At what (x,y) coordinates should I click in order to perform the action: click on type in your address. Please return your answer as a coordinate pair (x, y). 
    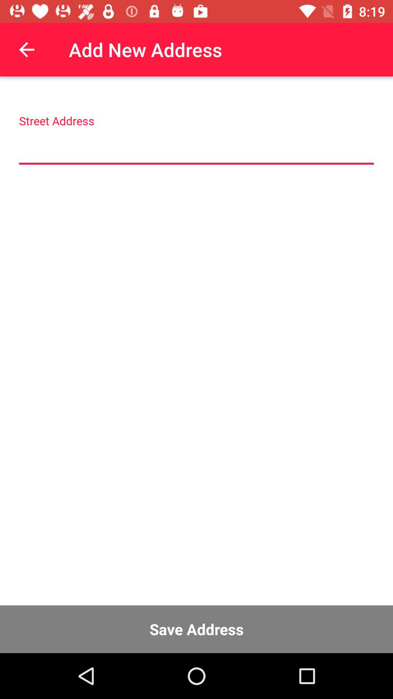
    Looking at the image, I should click on (196, 148).